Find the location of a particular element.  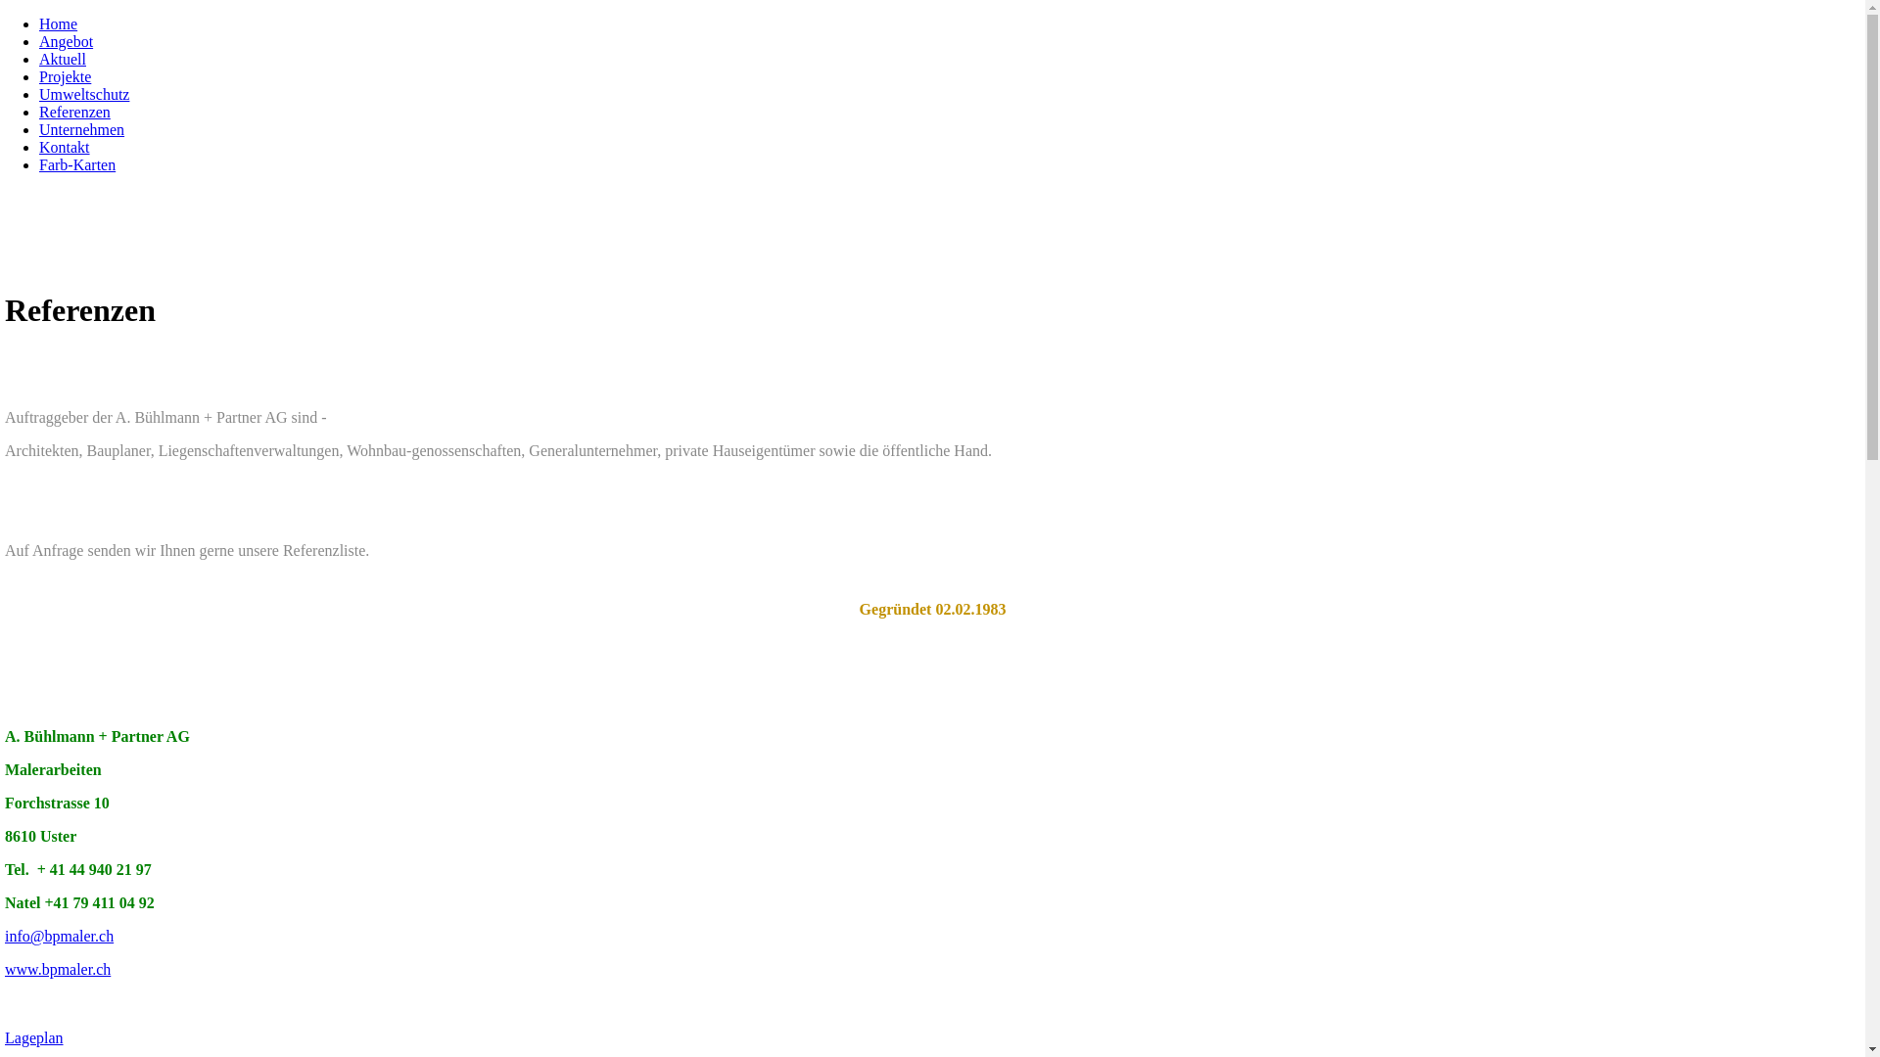

Lageplan is located at coordinates (34, 1037).